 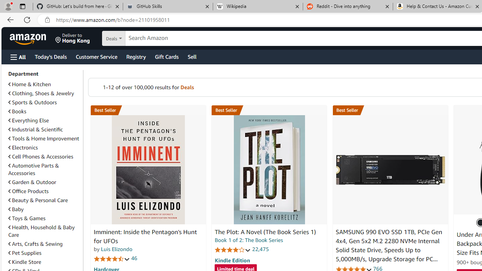 What do you see at coordinates (38, 200) in the screenshot?
I see `Beauty & Personal Care` at bounding box center [38, 200].